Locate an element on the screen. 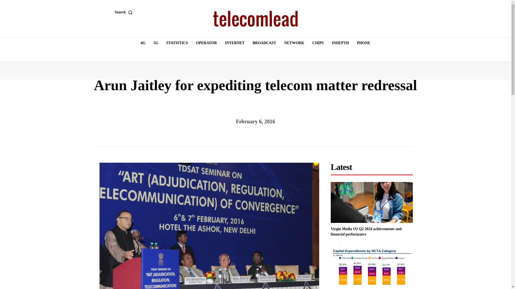 The height and width of the screenshot is (289, 515). 5G is located at coordinates (156, 43).